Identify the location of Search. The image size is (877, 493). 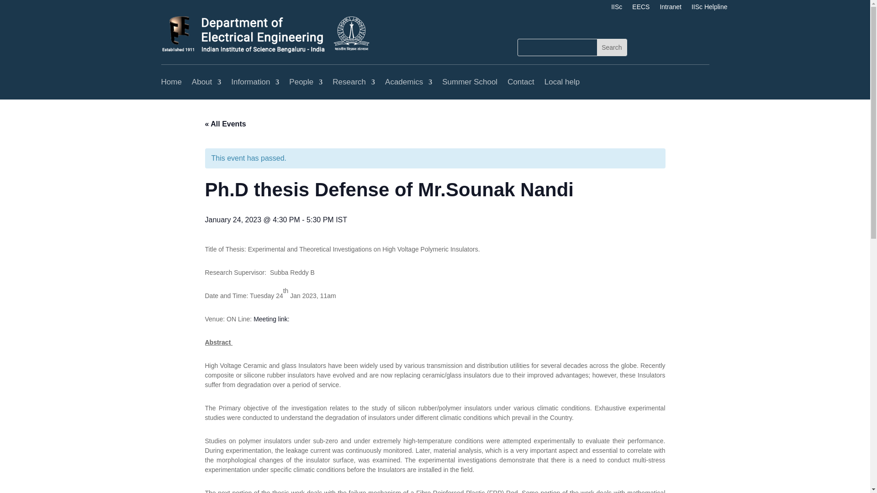
(611, 47).